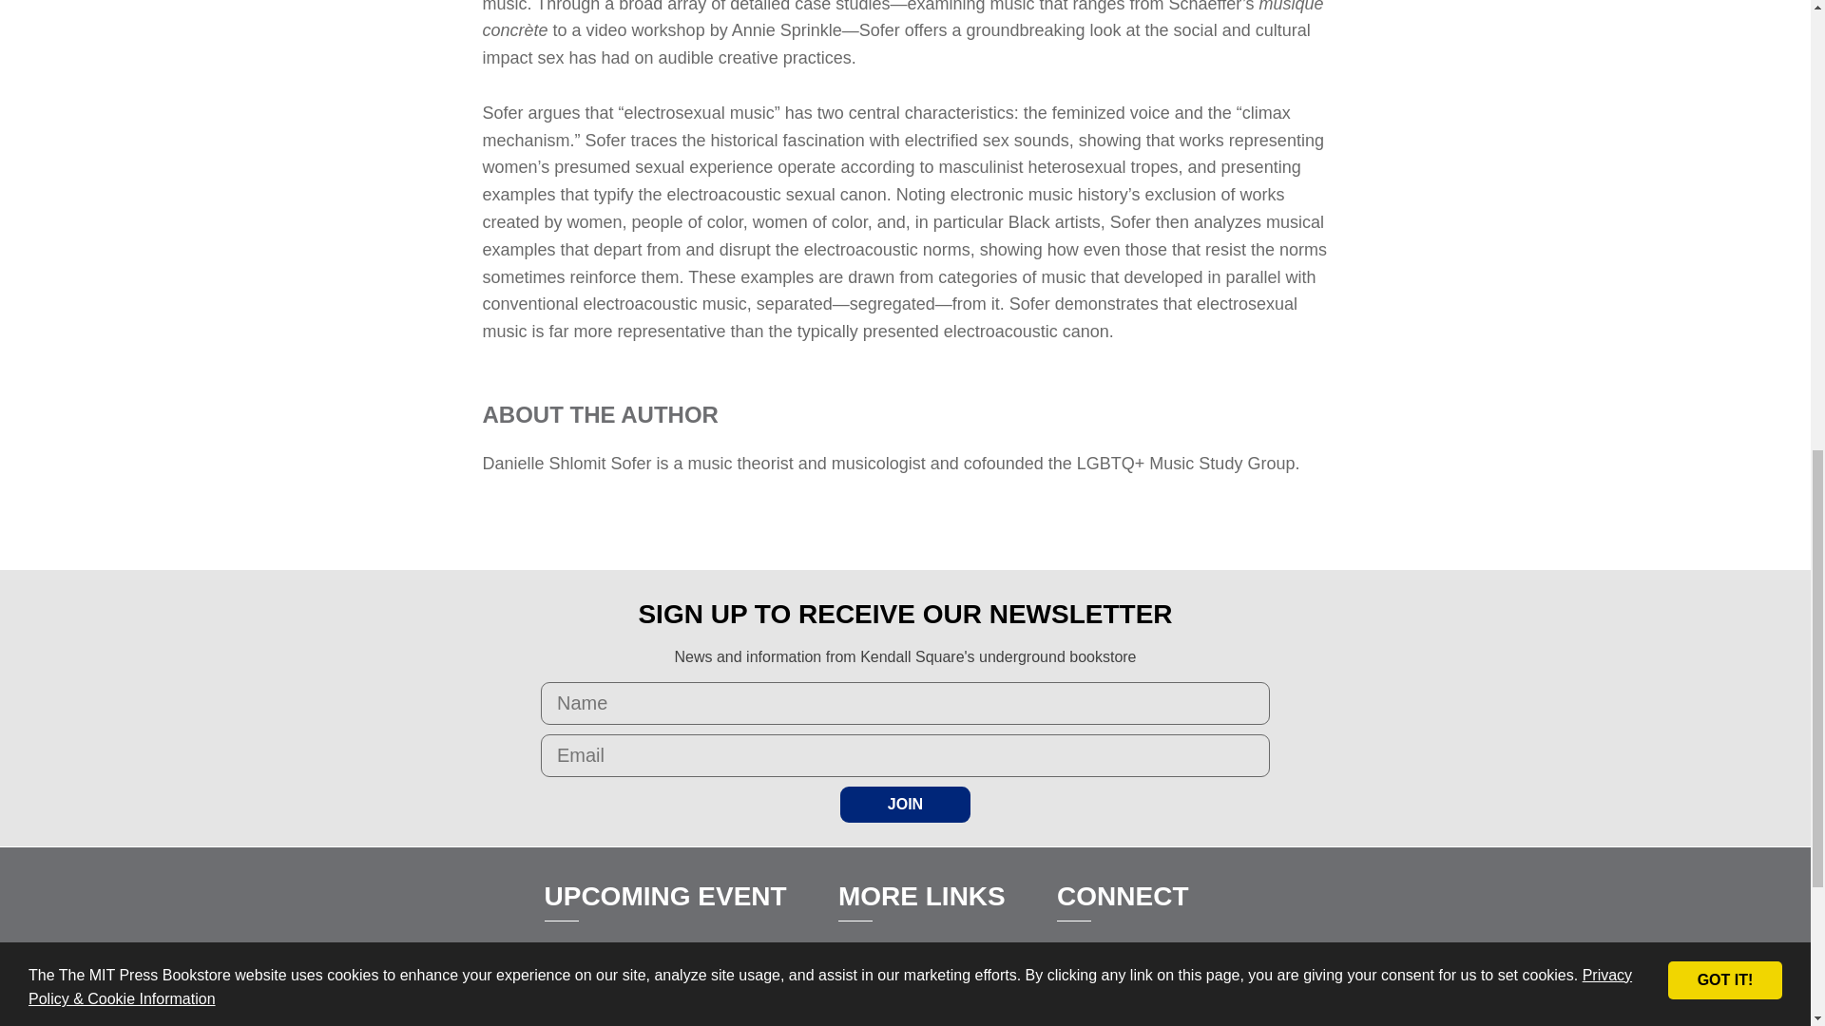 This screenshot has height=1026, width=1825. What do you see at coordinates (890, 1018) in the screenshot?
I see `Shipping Policy` at bounding box center [890, 1018].